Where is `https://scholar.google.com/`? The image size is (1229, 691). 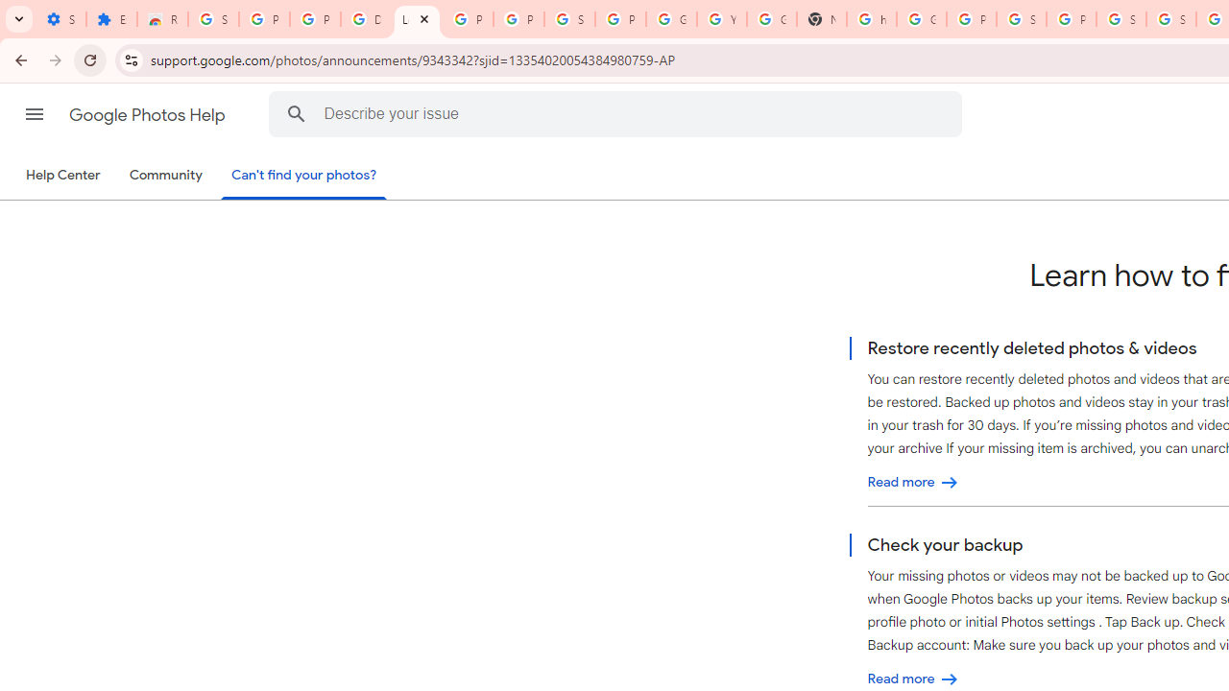 https://scholar.google.com/ is located at coordinates (872, 19).